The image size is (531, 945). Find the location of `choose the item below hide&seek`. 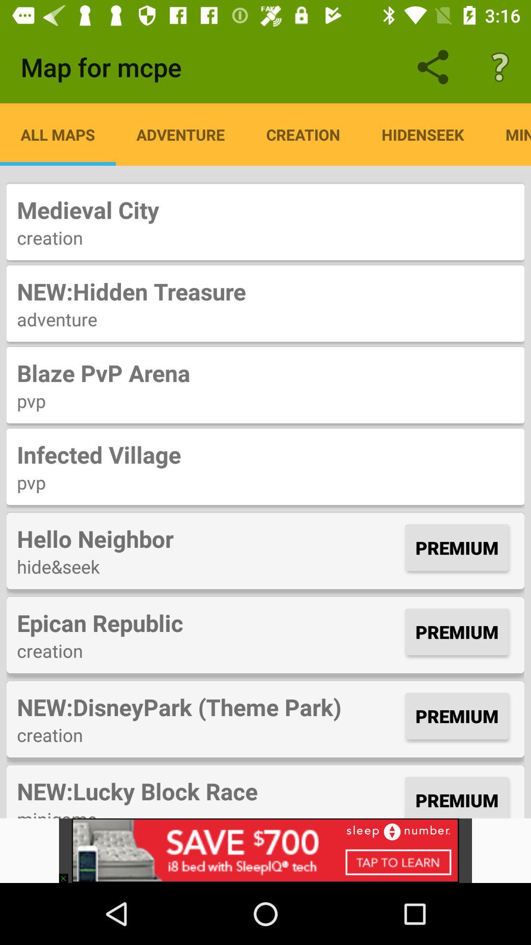

choose the item below hide&seek is located at coordinates (208, 623).